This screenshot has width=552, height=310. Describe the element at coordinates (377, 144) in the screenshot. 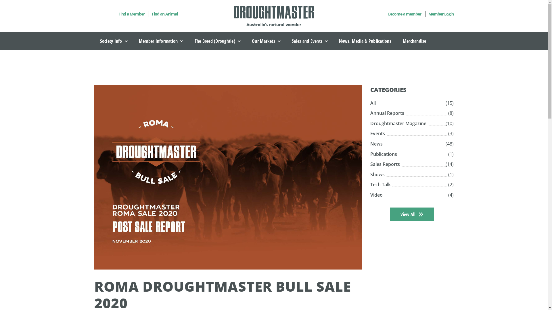

I see `News` at that location.